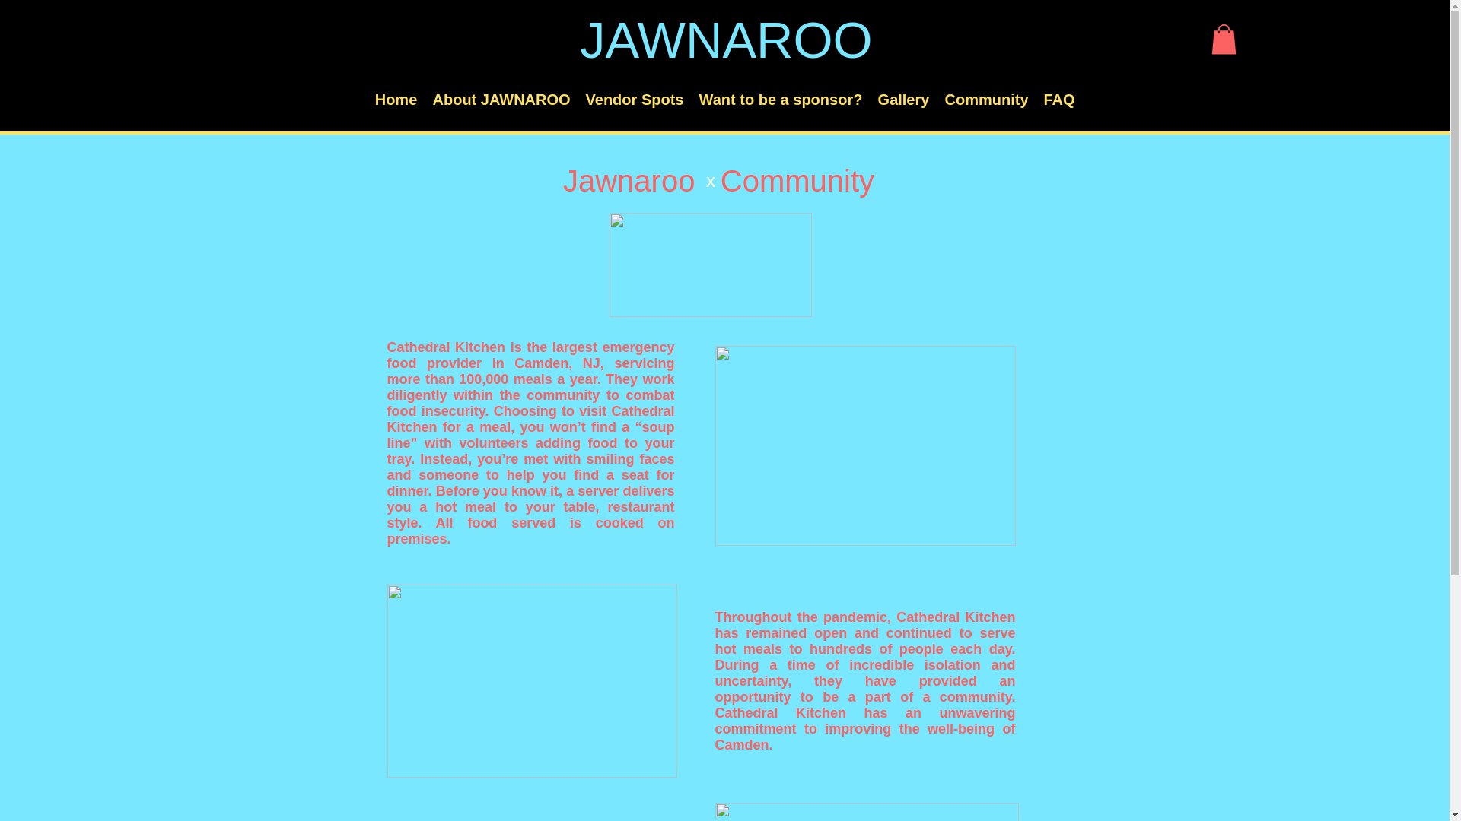 This screenshot has width=1461, height=821. What do you see at coordinates (904, 99) in the screenshot?
I see `Gallery` at bounding box center [904, 99].